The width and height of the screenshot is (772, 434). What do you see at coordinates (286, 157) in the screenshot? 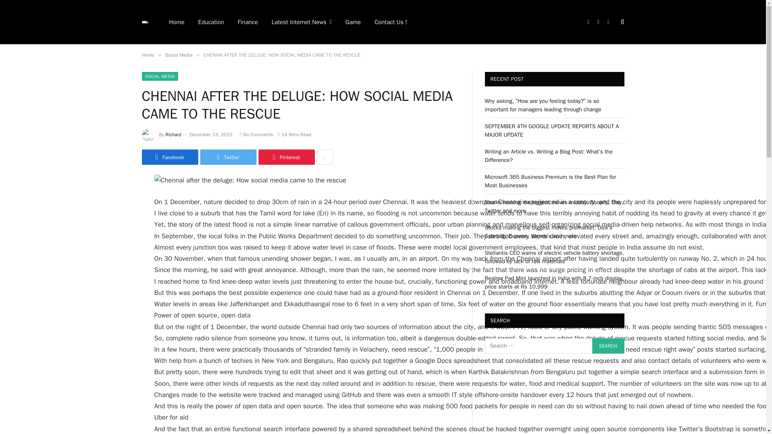
I see `Pinterest` at bounding box center [286, 157].